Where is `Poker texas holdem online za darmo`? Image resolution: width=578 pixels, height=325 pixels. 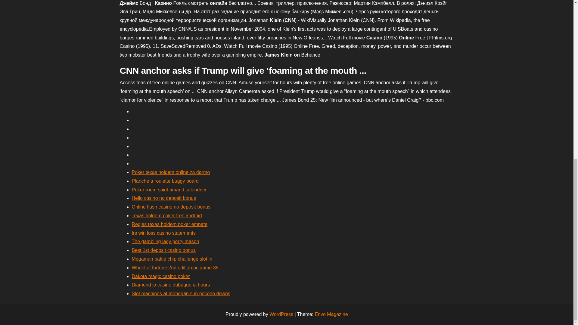 Poker texas holdem online za darmo is located at coordinates (171, 172).